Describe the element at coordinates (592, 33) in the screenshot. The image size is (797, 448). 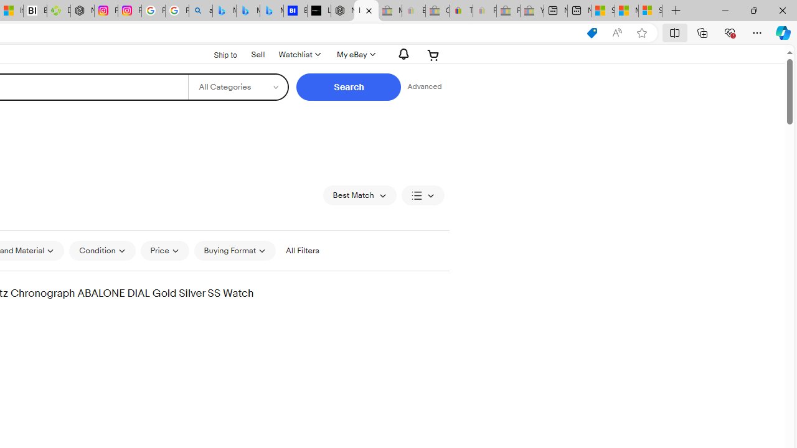
I see `This site has coupons! Shopping in Microsoft Edge` at that location.